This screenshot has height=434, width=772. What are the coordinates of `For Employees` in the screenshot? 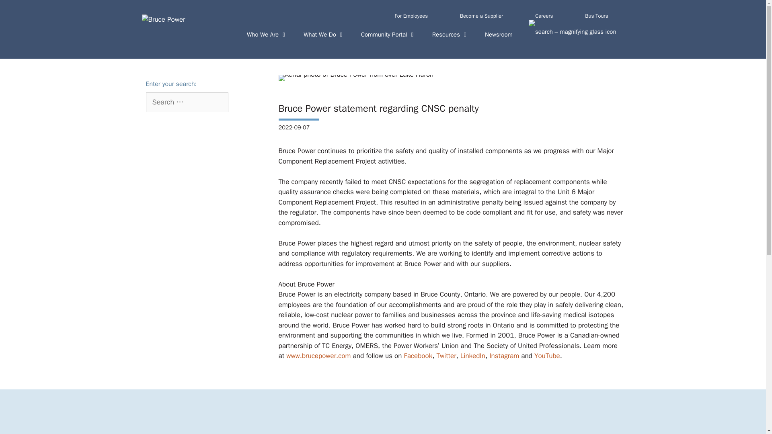 It's located at (411, 16).